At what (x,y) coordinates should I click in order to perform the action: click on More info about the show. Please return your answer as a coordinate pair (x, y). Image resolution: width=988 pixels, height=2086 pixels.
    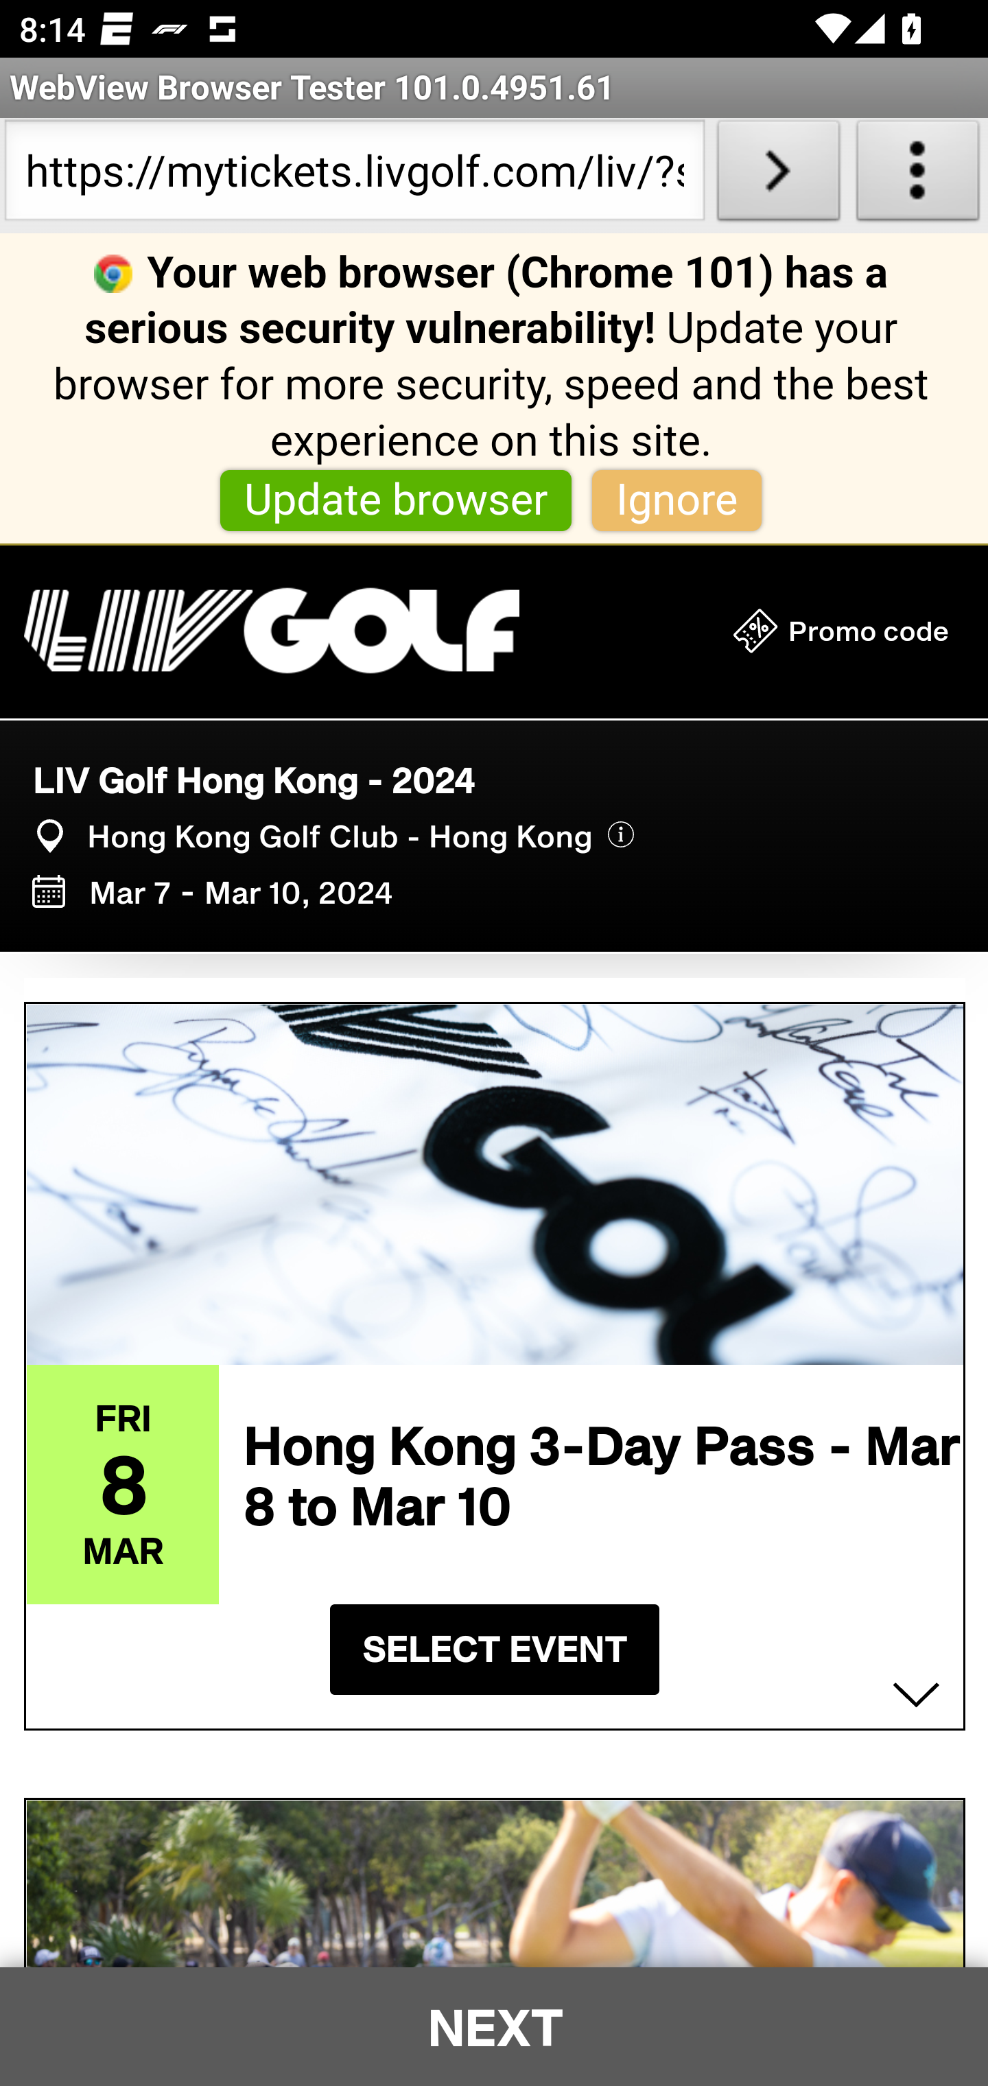
    Looking at the image, I should click on (620, 835).